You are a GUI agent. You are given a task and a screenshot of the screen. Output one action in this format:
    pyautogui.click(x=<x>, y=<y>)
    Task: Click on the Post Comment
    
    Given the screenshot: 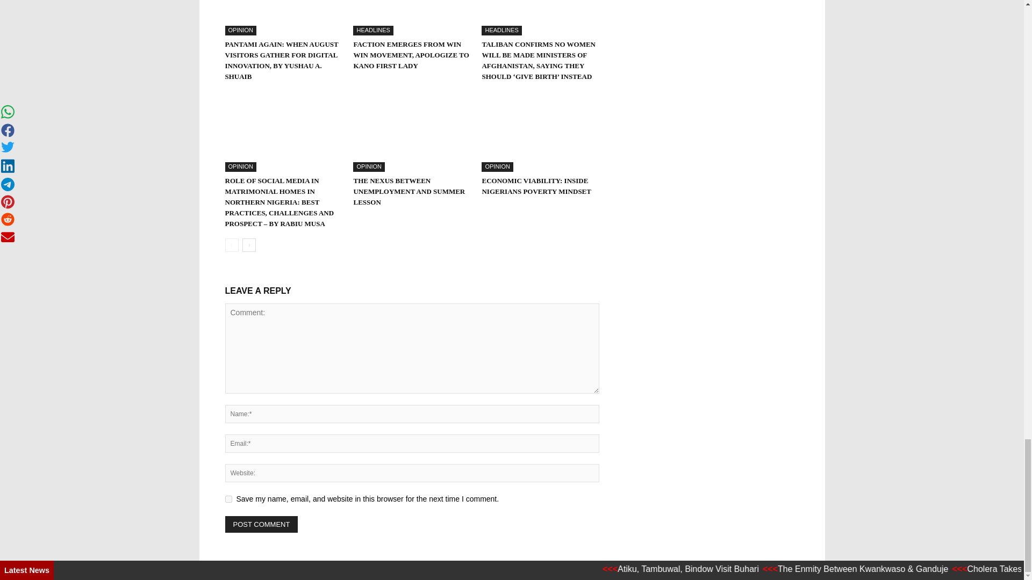 What is the action you would take?
    pyautogui.click(x=261, y=524)
    